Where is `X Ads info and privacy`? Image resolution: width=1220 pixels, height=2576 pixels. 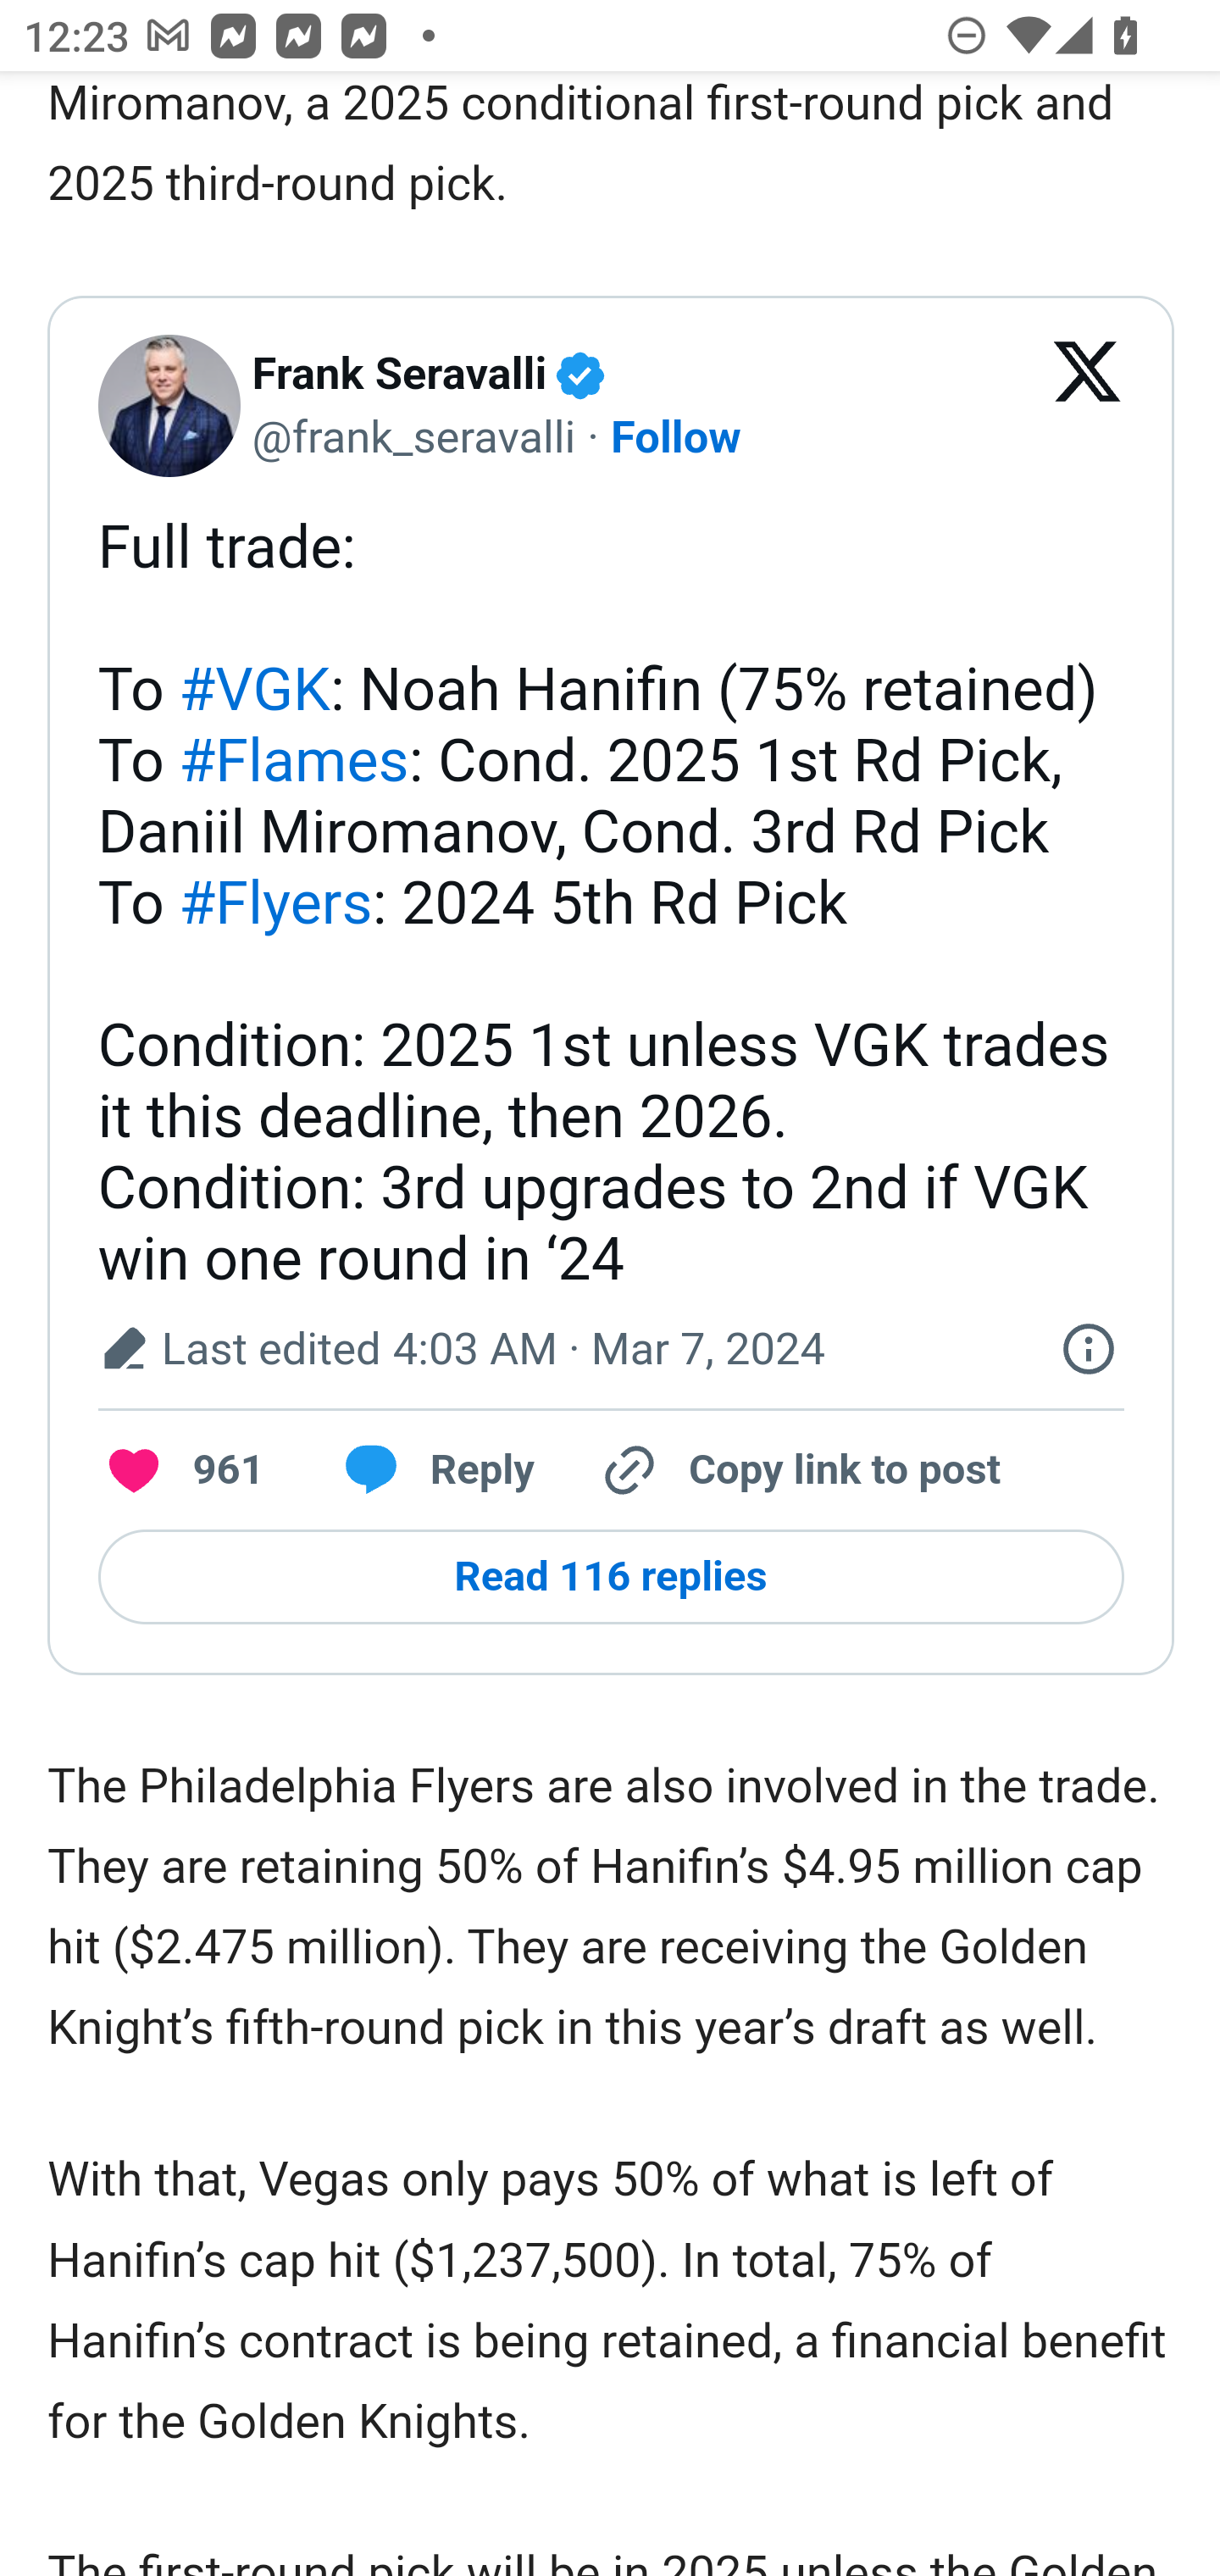
X Ads info and privacy is located at coordinates (1088, 1349).